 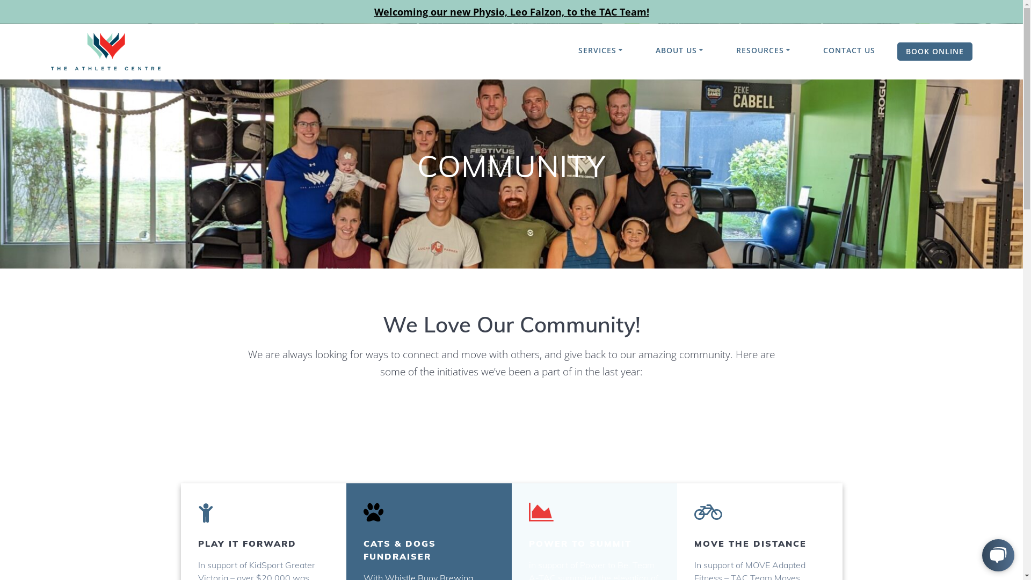 What do you see at coordinates (935, 52) in the screenshot?
I see `BOOK ONLINE` at bounding box center [935, 52].